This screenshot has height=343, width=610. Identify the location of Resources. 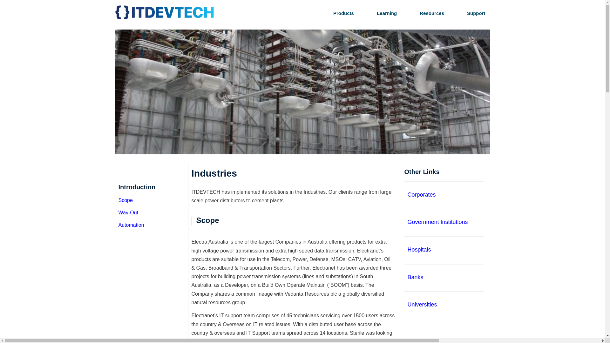
(428, 13).